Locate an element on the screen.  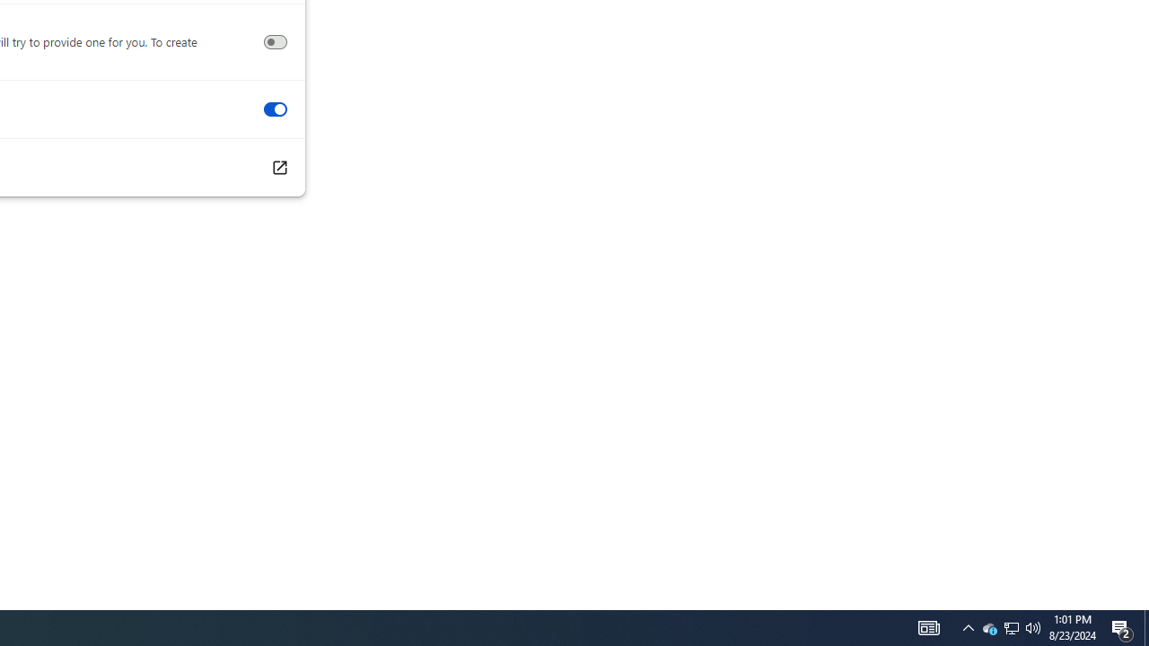
Swipe between pages is located at coordinates (275, 109).